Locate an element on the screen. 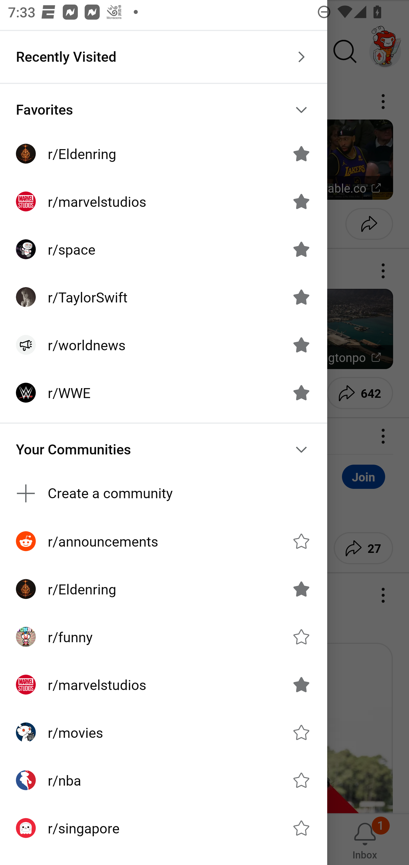 Image resolution: width=409 pixels, height=865 pixels. Unfavorite r/Eldenring is located at coordinates (301, 154).